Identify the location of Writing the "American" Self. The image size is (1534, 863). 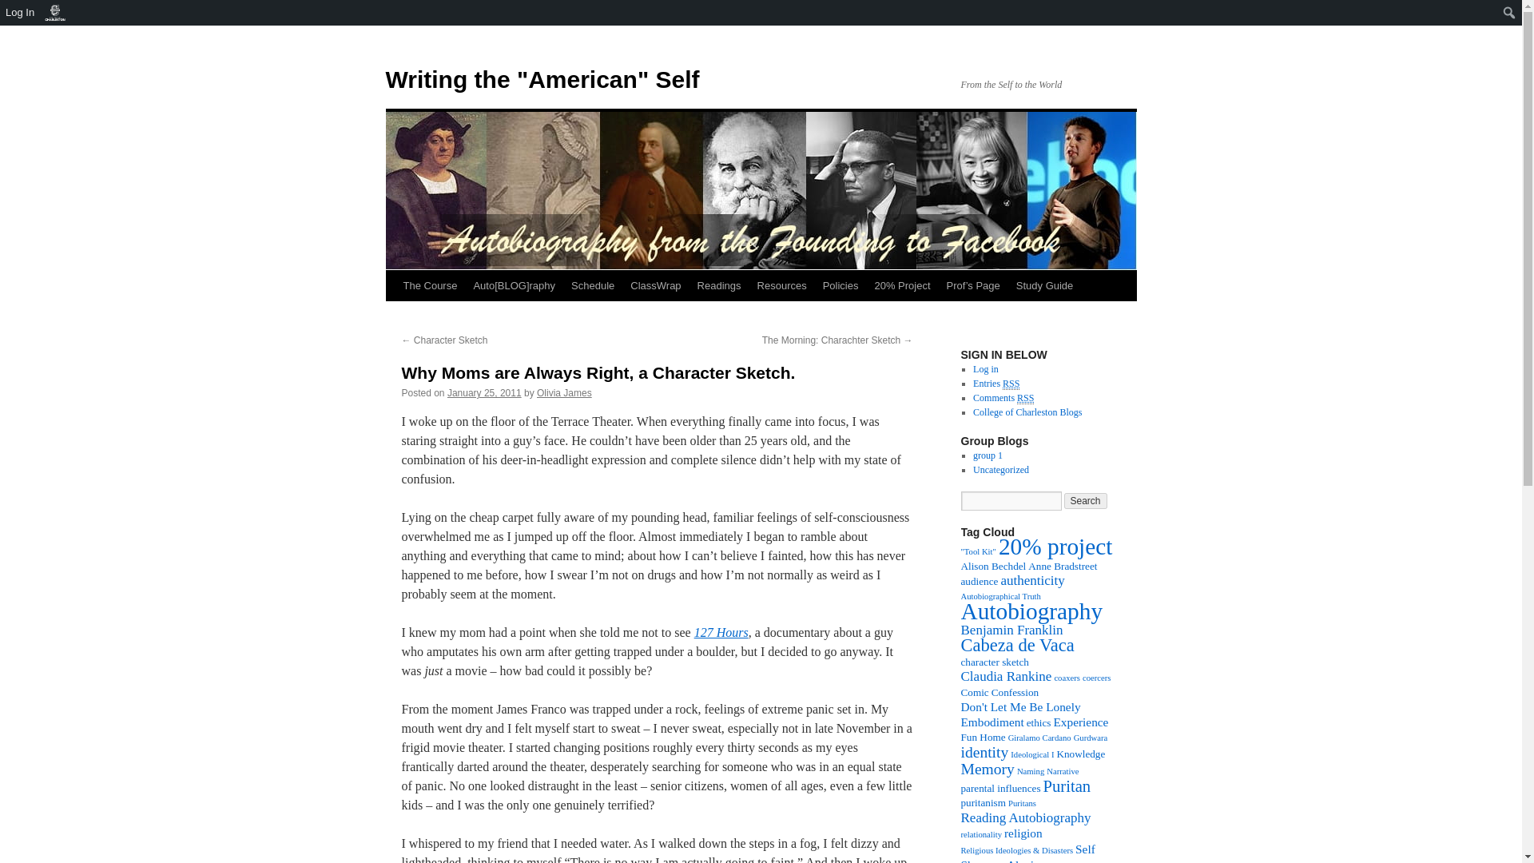
(542, 79).